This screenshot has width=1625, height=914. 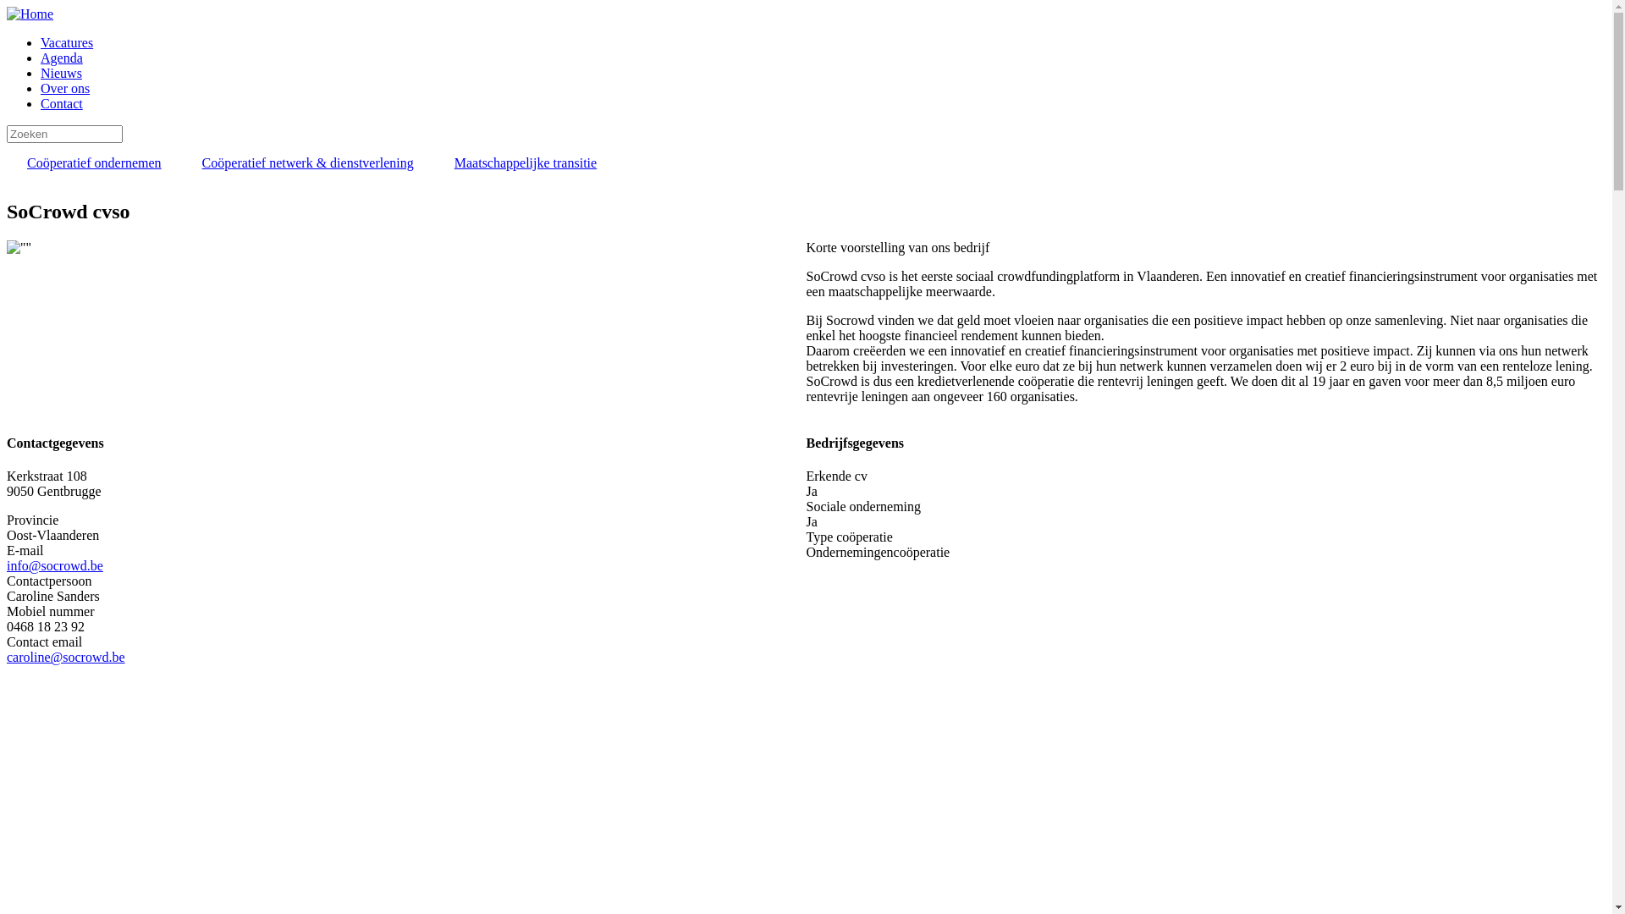 I want to click on Agenda, so click(x=62, y=58).